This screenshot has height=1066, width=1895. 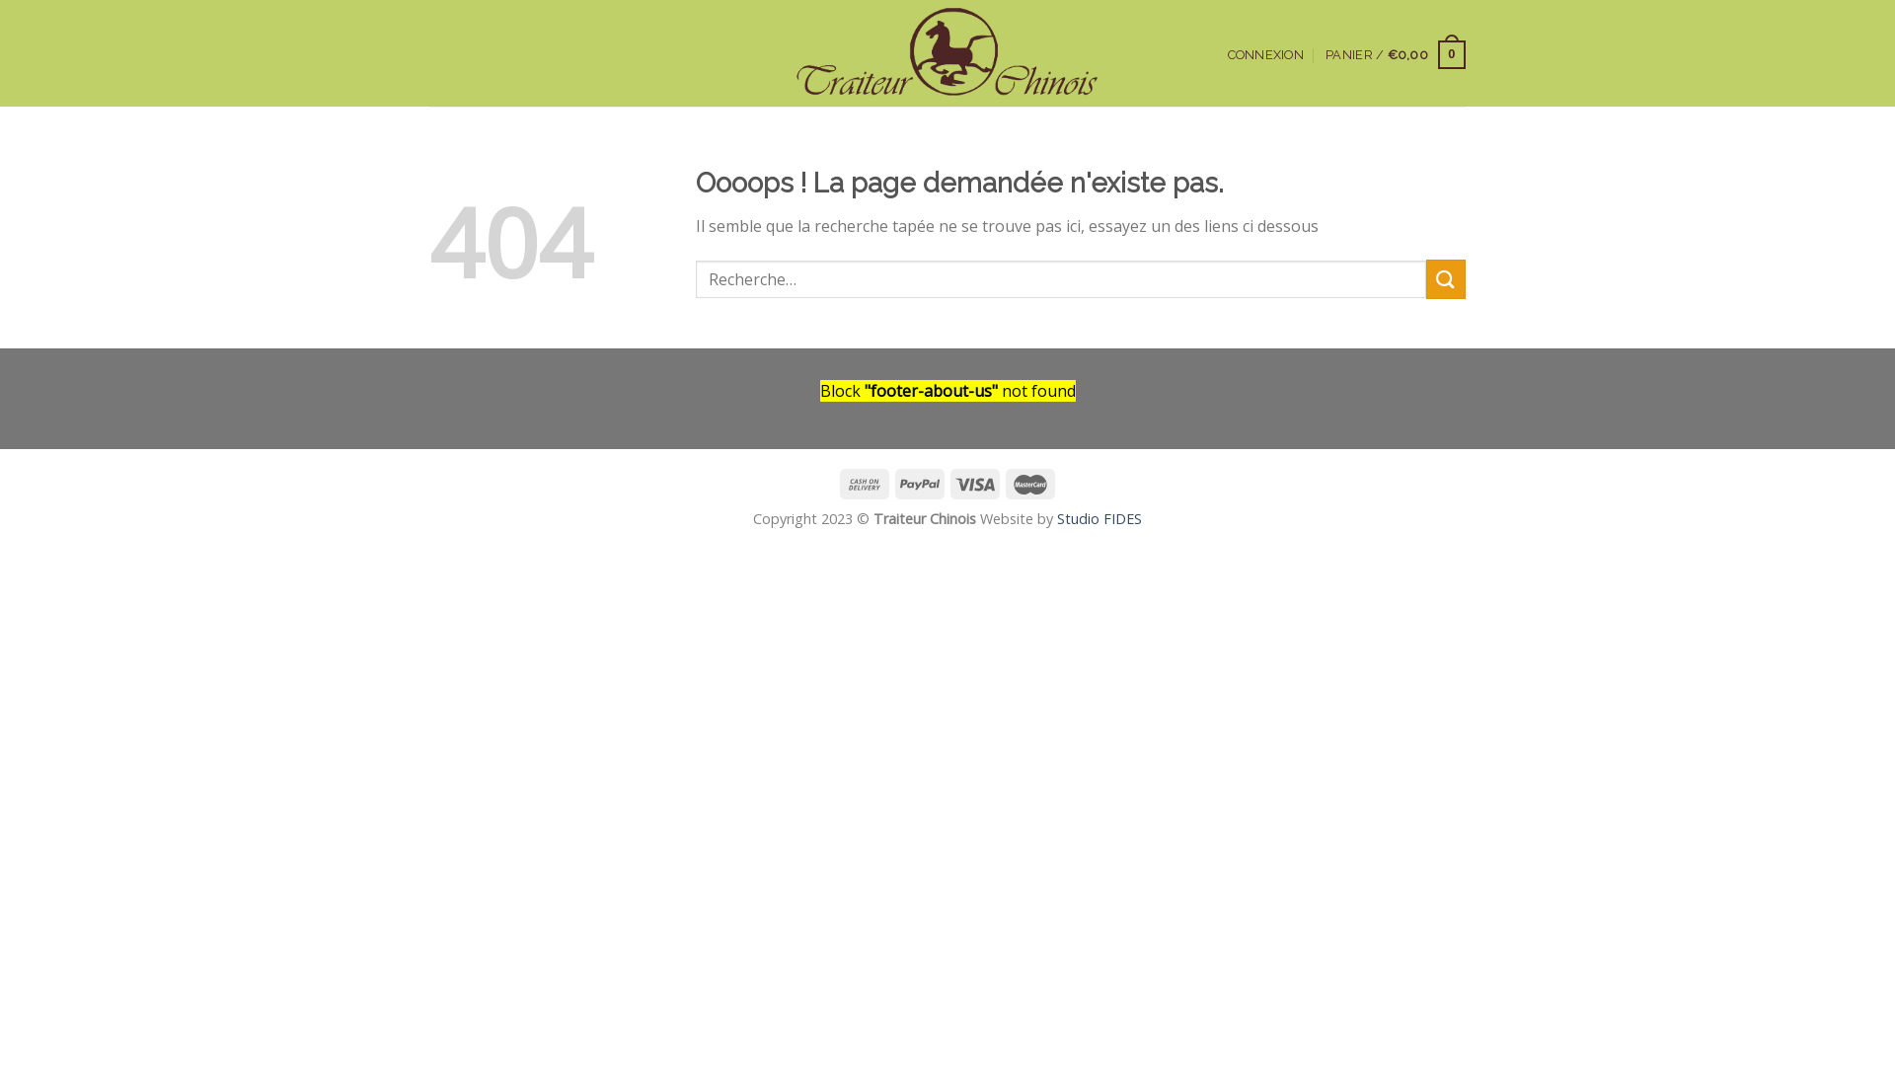 What do you see at coordinates (947, 53) in the screenshot?
I see `Traiteur Chinois Brussel - Fine Chinese takeaway in Brussels` at bounding box center [947, 53].